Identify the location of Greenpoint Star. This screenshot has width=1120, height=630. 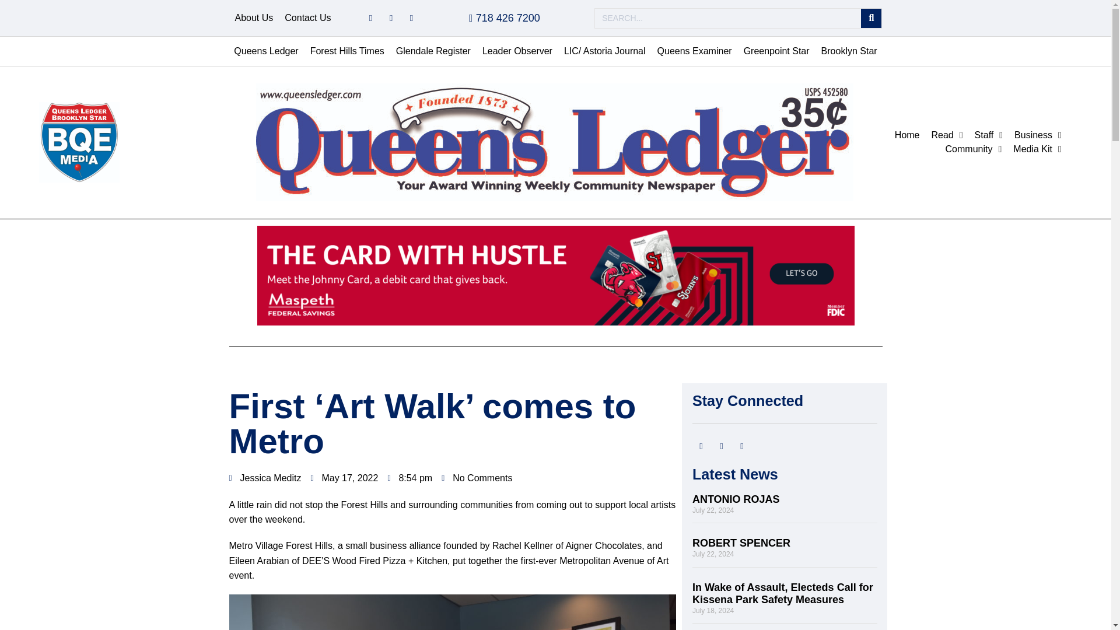
(776, 51).